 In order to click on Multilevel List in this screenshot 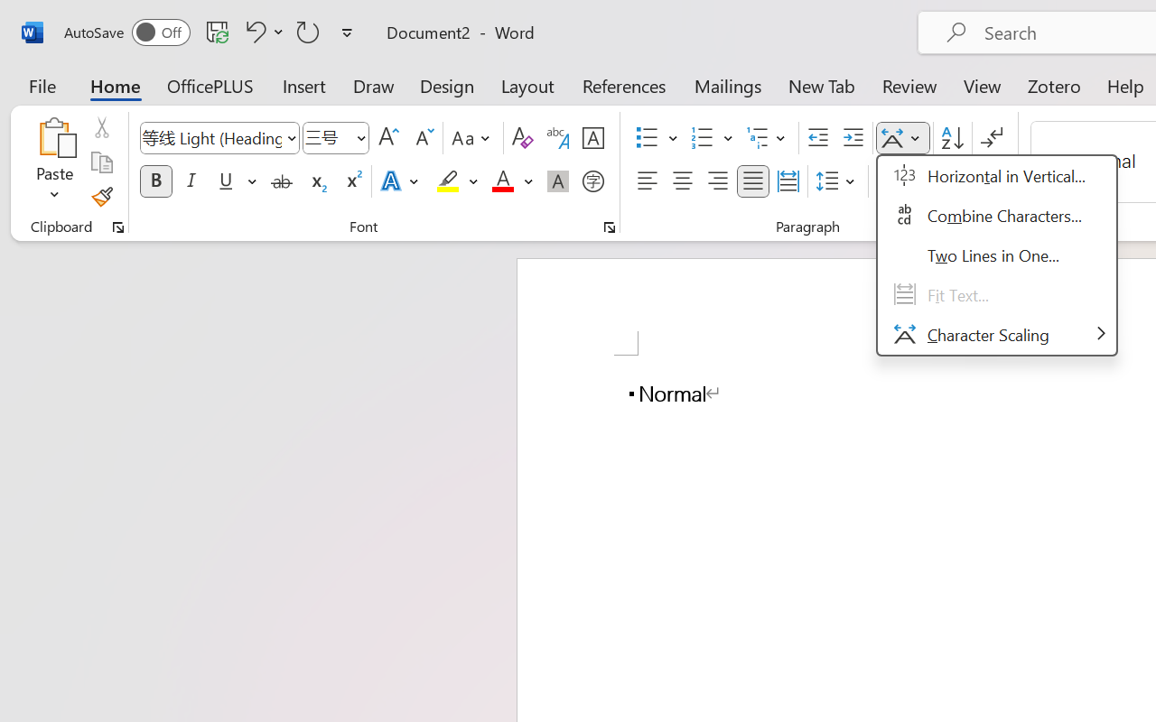, I will do `click(768, 138)`.